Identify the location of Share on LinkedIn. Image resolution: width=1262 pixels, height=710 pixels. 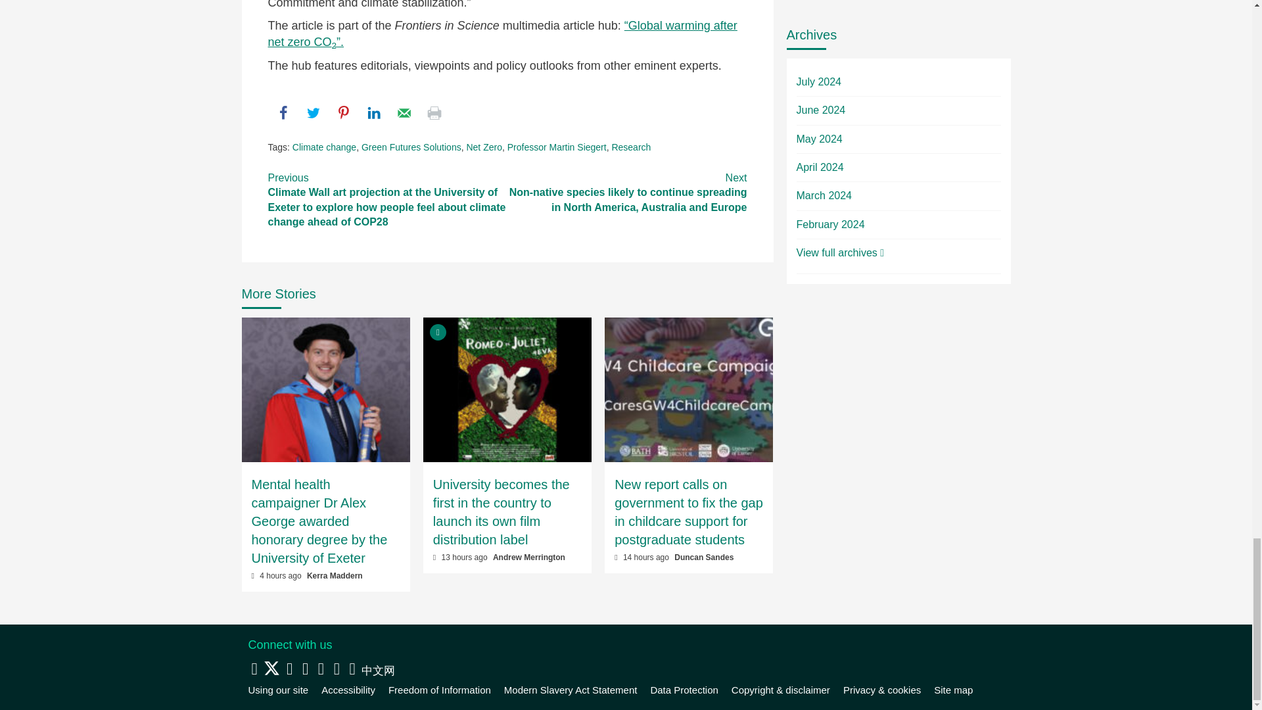
(373, 113).